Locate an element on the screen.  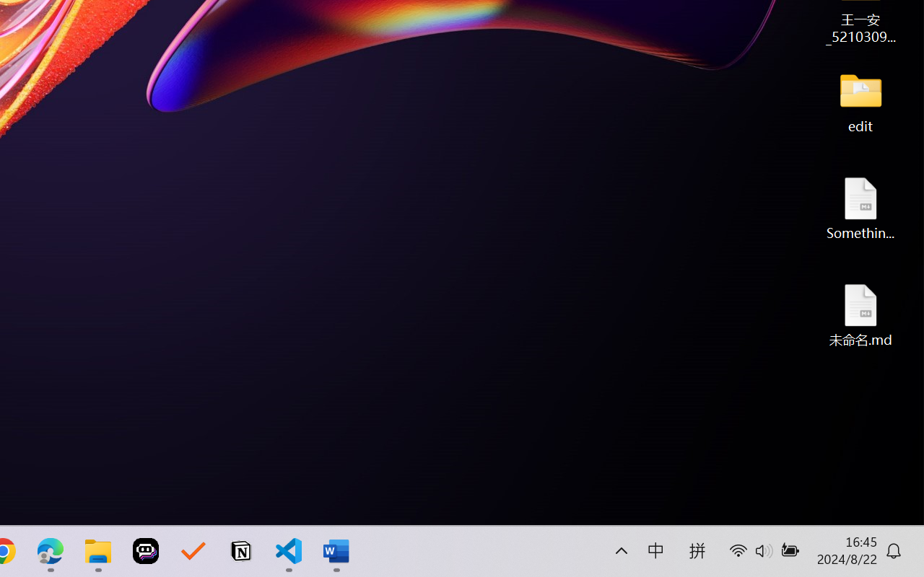
edit is located at coordinates (860, 101).